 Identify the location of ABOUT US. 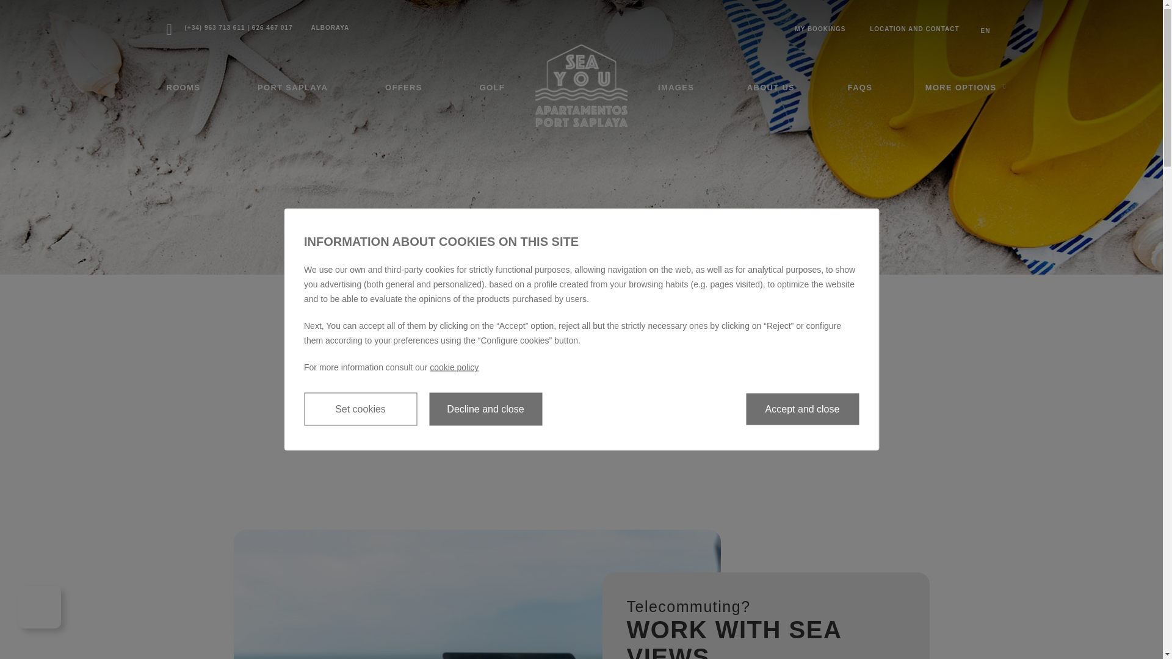
(770, 88).